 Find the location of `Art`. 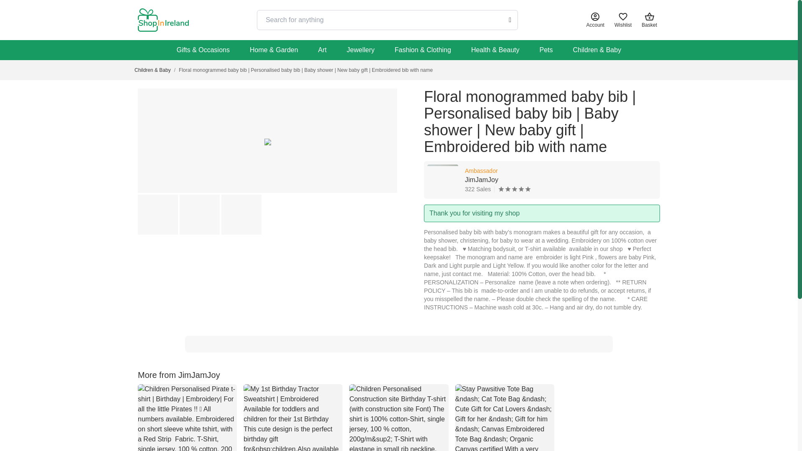

Art is located at coordinates (542, 180).